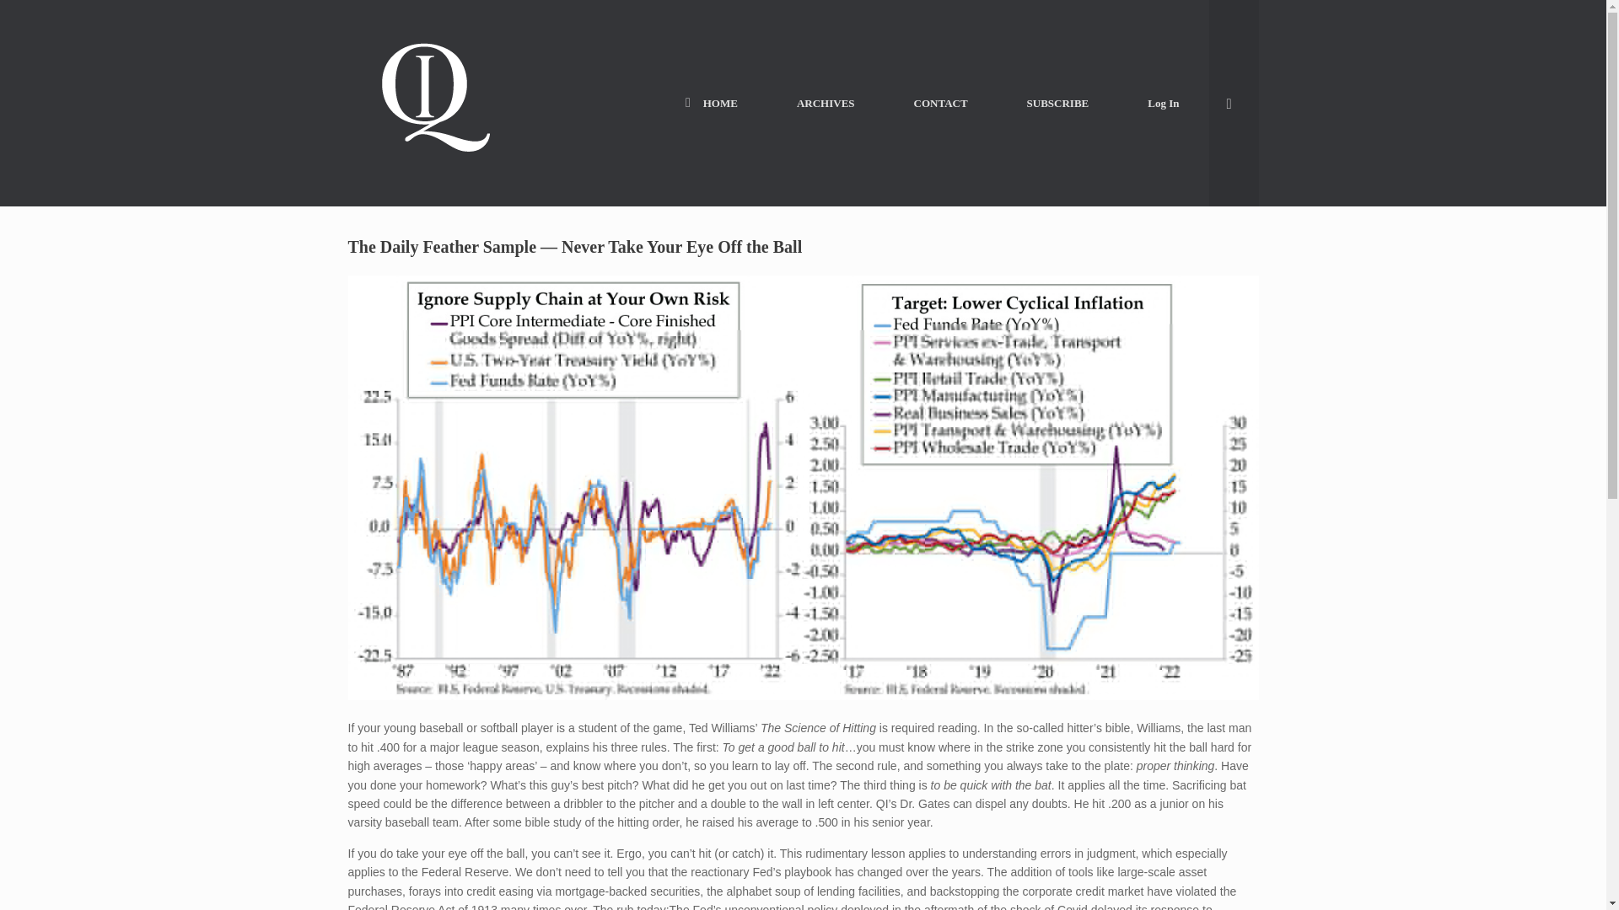 This screenshot has height=910, width=1619. I want to click on HOME, so click(712, 103).